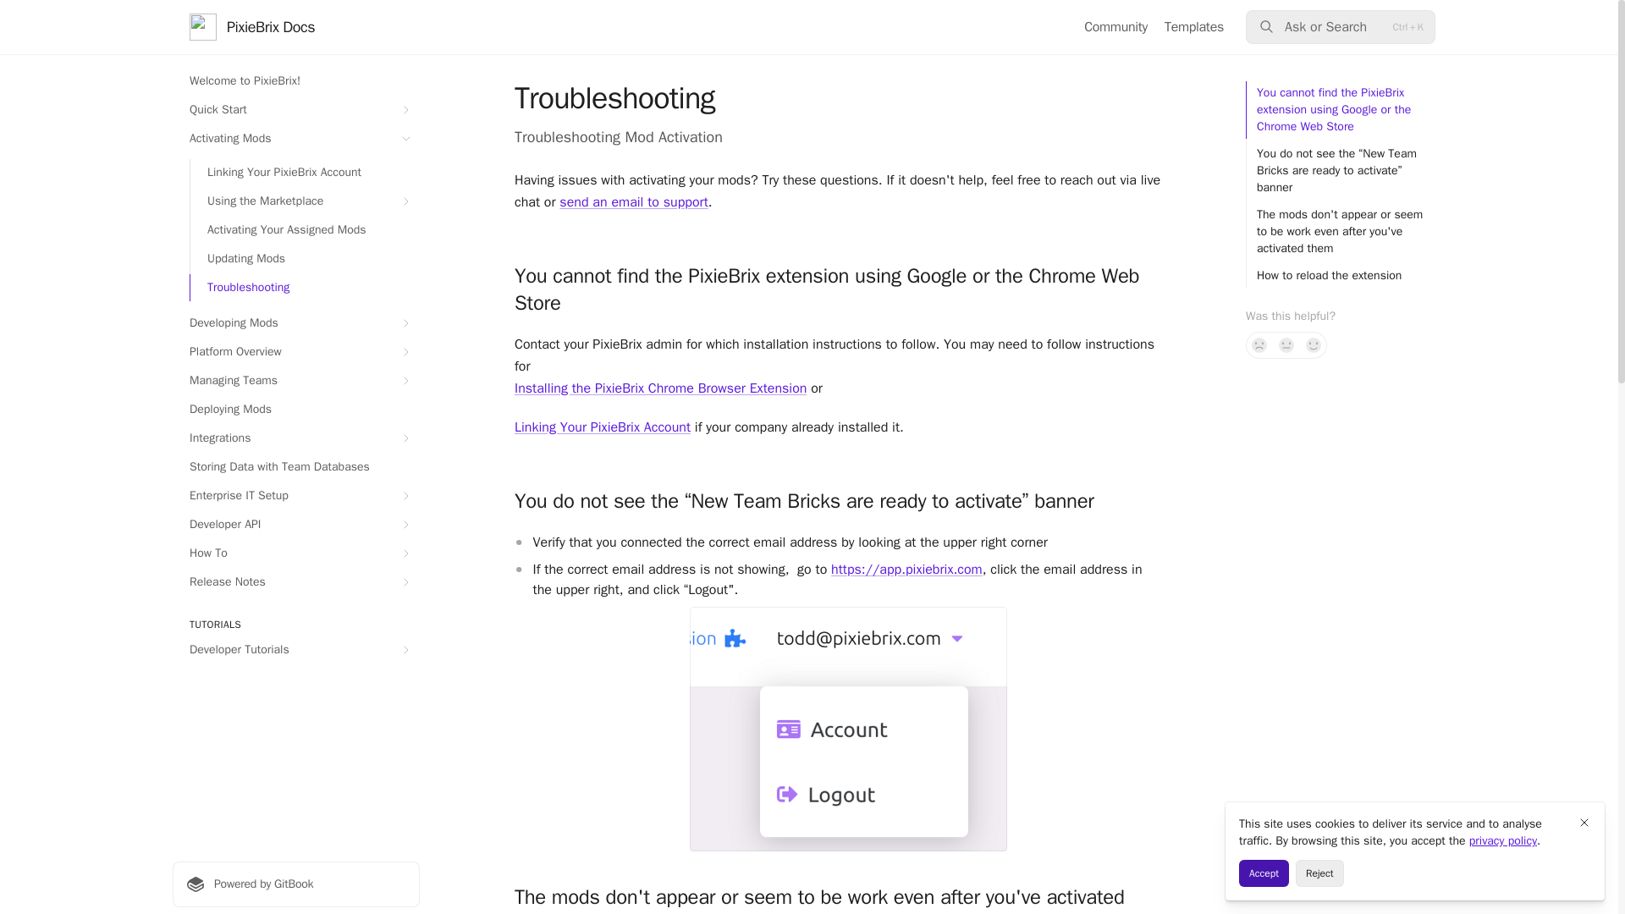 Image resolution: width=1625 pixels, height=914 pixels. Describe the element at coordinates (295, 81) in the screenshot. I see `Welcome to PixieBrix!` at that location.